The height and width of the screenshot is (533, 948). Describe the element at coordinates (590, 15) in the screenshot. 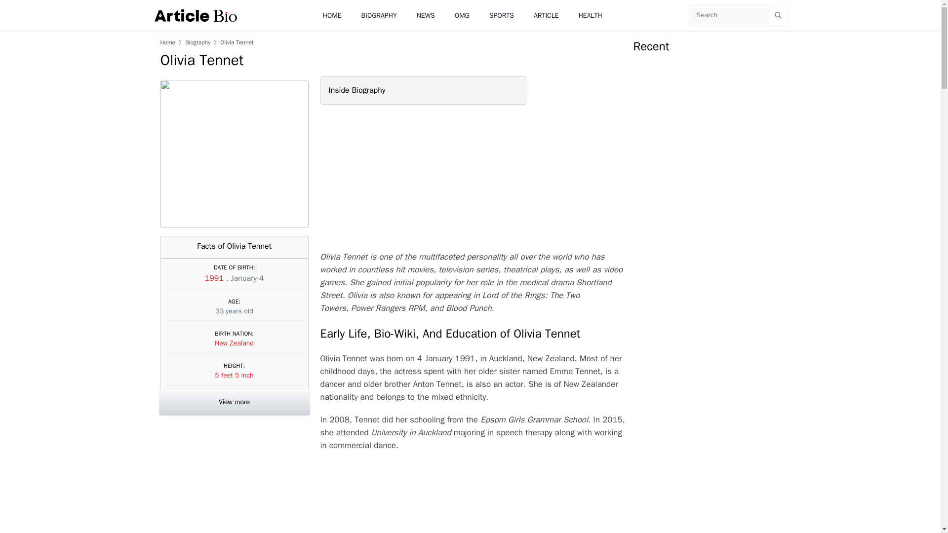

I see `HEALTH` at that location.